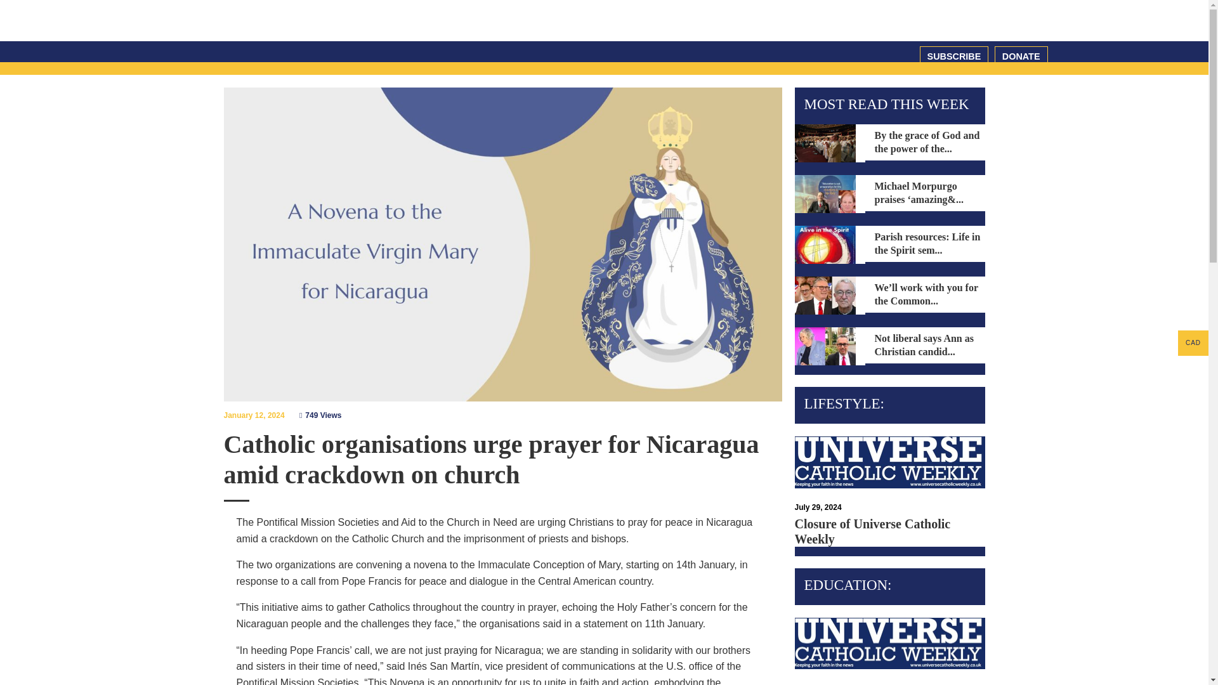 The width and height of the screenshot is (1218, 685). Describe the element at coordinates (954, 56) in the screenshot. I see `SUBSCRIBE` at that location.